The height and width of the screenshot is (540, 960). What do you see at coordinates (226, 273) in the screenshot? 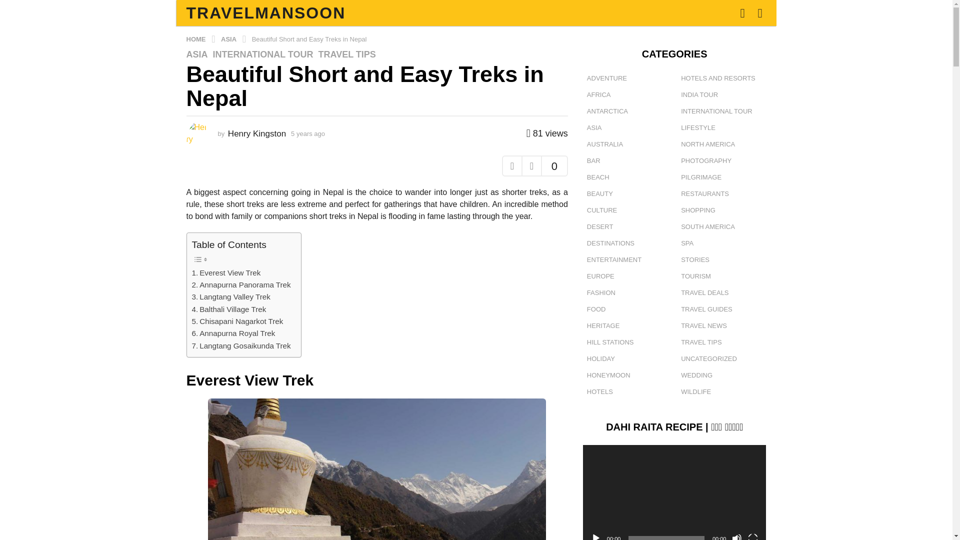
I see `Everest View Trek` at bounding box center [226, 273].